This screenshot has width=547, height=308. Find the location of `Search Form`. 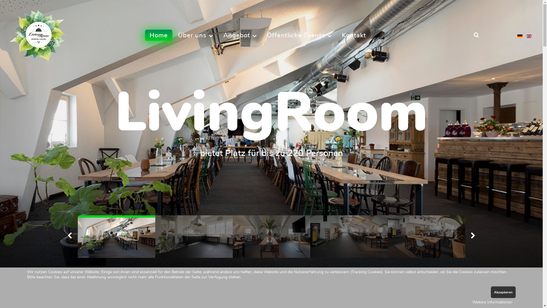

Search Form is located at coordinates (476, 35).